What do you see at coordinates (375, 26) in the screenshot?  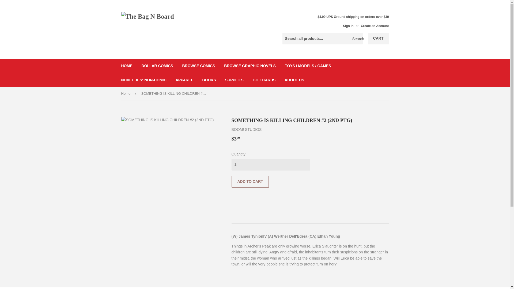 I see `Create an Account` at bounding box center [375, 26].